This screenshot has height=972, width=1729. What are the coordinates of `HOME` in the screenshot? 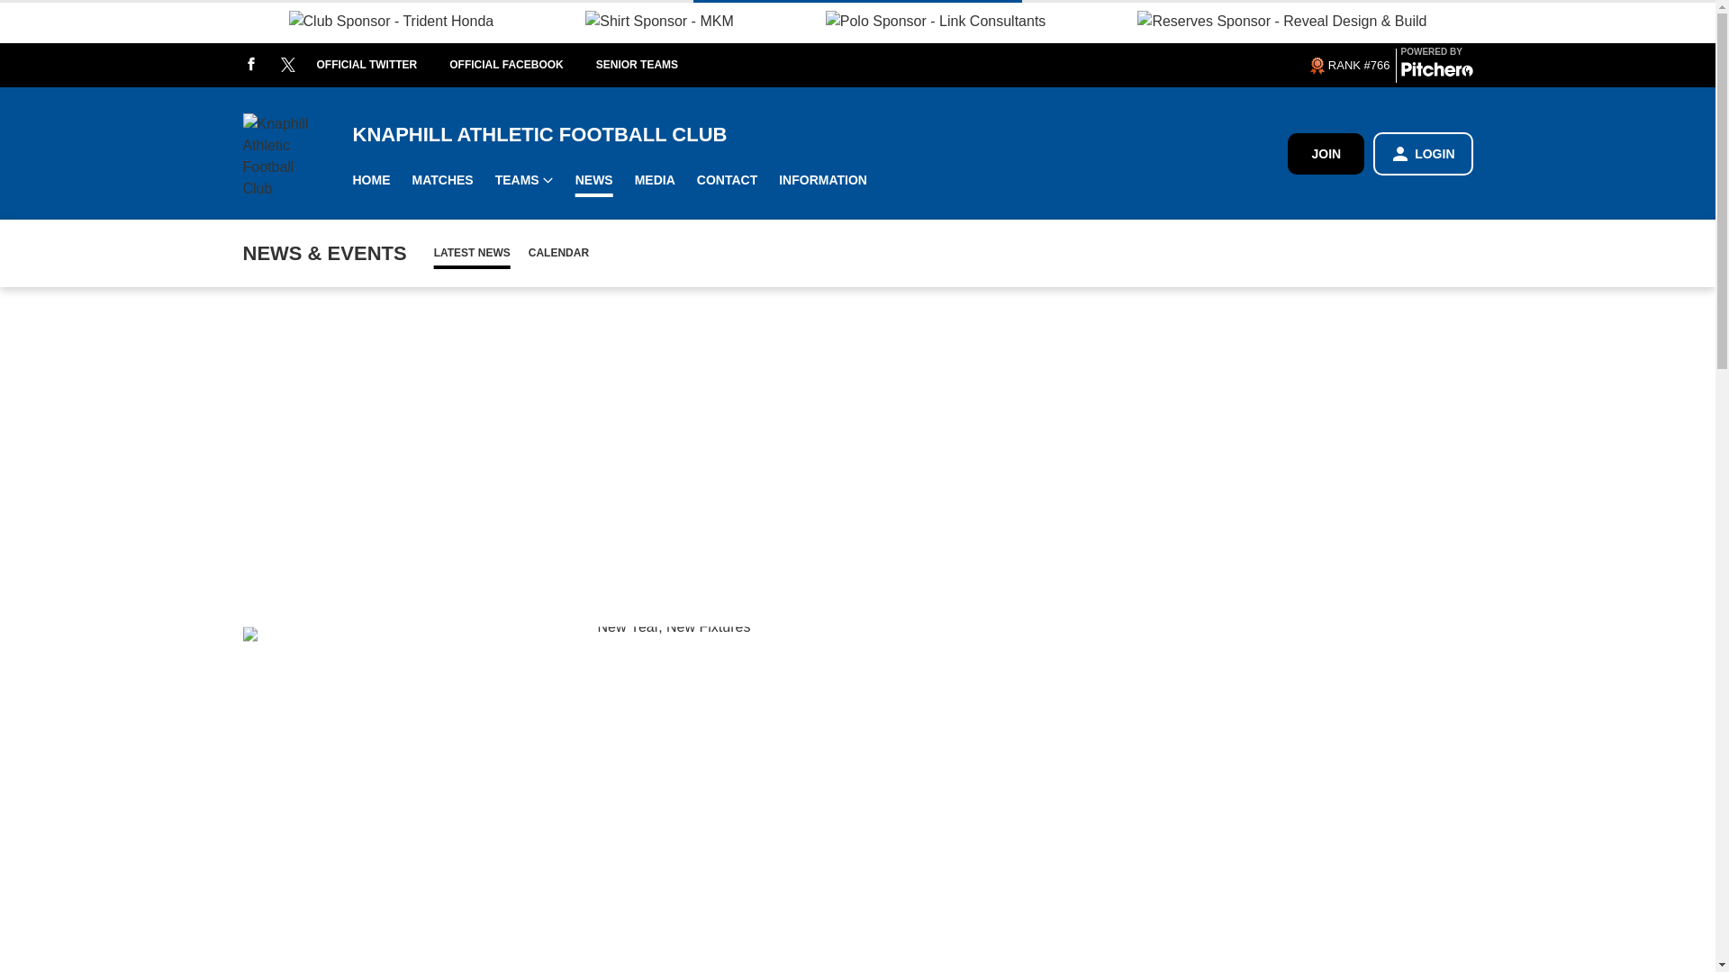 It's located at (371, 180).